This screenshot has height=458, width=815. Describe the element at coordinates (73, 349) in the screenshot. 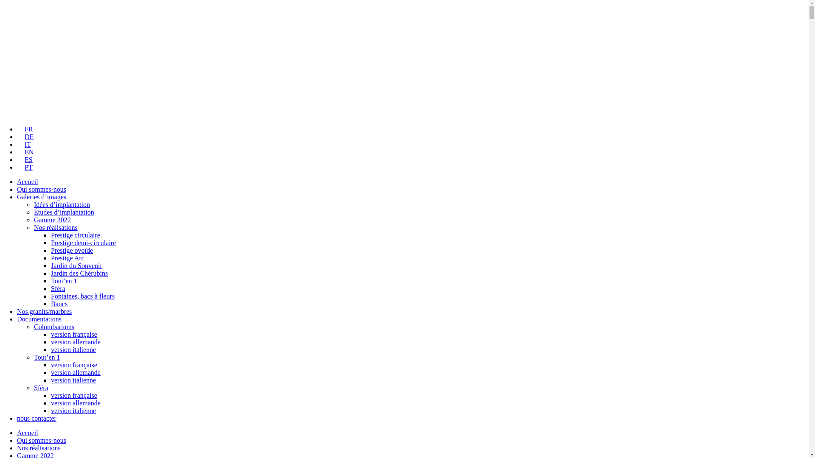

I see `version italienne` at that location.